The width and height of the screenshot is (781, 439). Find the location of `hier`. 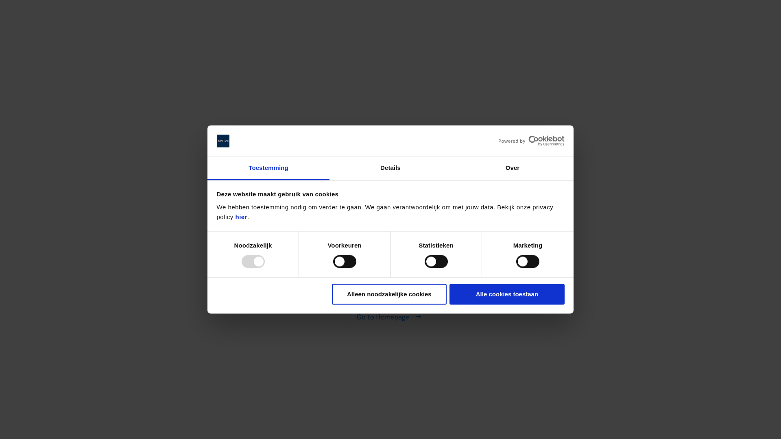

hier is located at coordinates (242, 217).